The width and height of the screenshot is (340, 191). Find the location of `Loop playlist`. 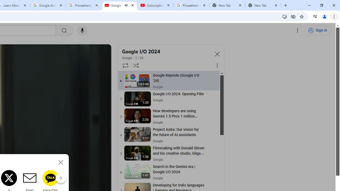

Loop playlist is located at coordinates (125, 65).